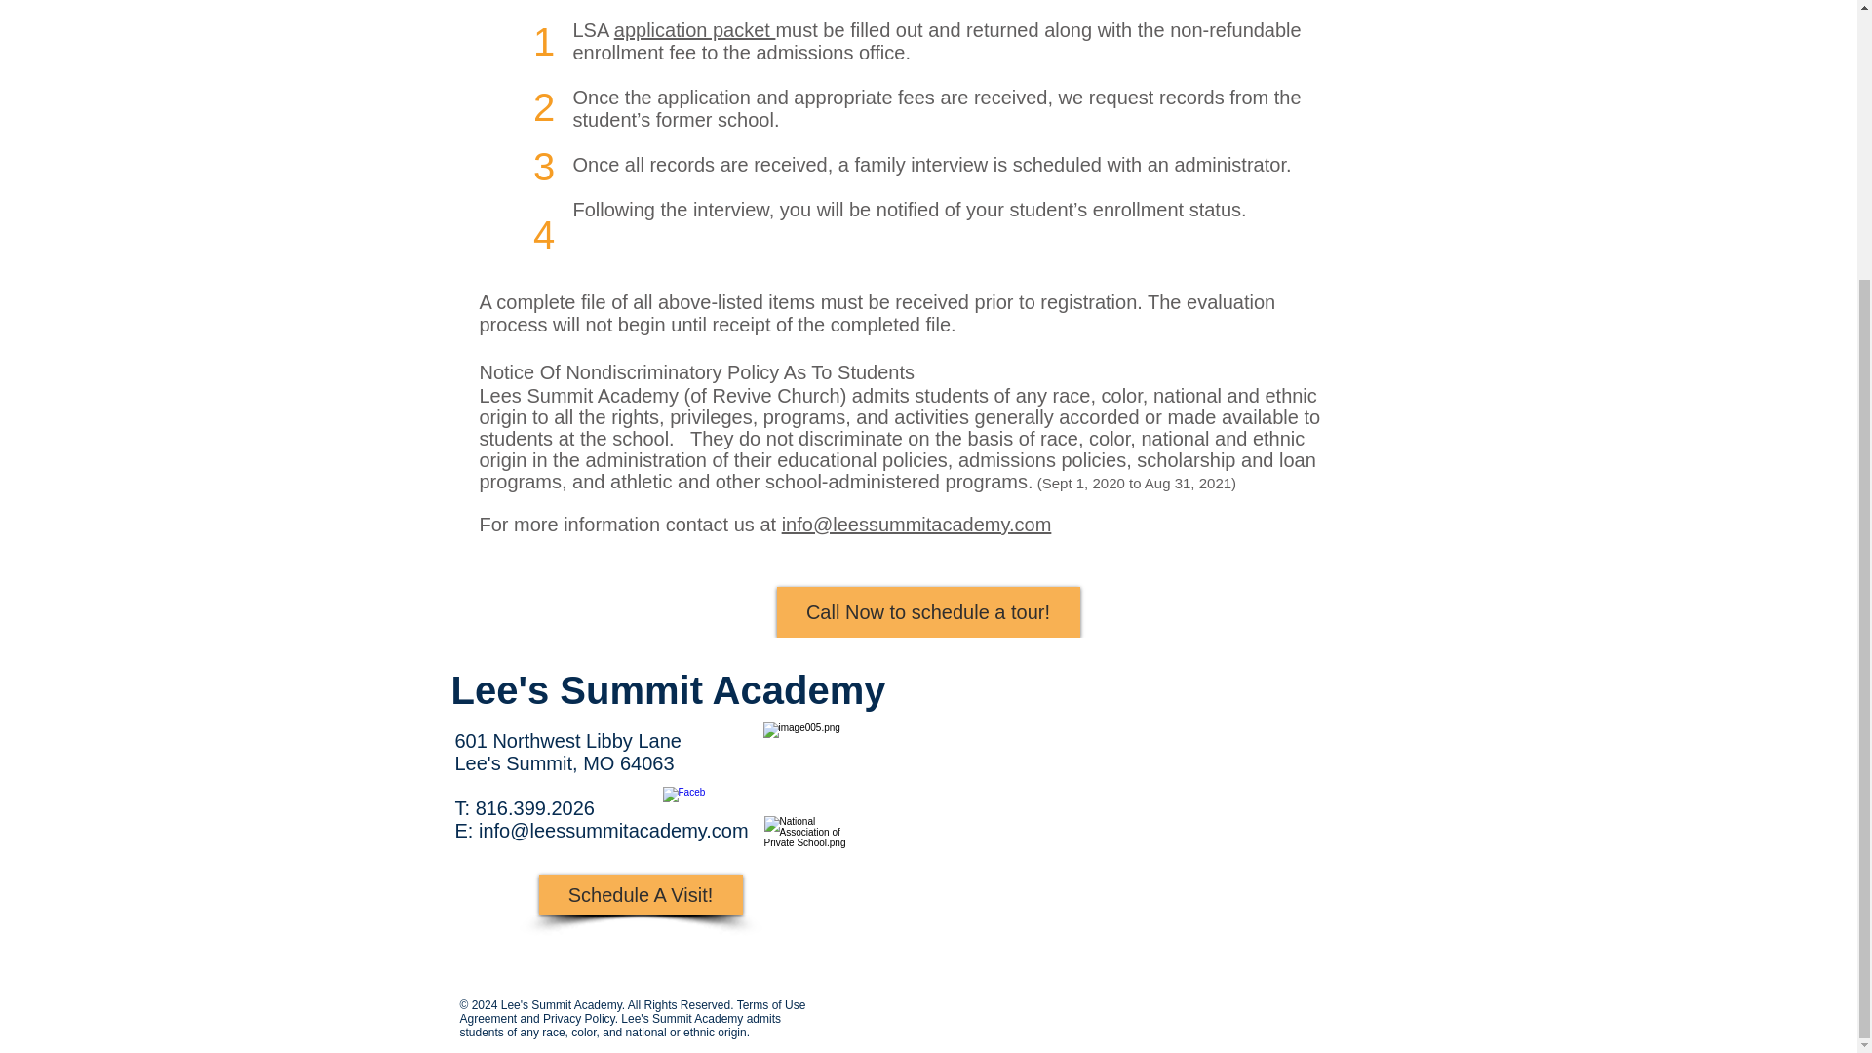 The width and height of the screenshot is (1872, 1053). I want to click on application packet , so click(694, 30).